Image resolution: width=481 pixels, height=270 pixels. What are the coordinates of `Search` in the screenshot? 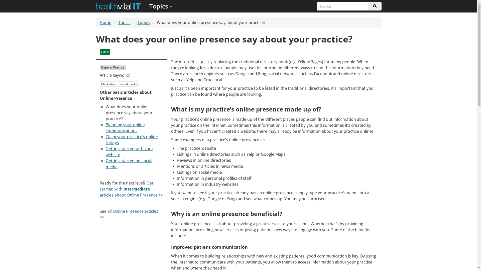 It's located at (375, 6).